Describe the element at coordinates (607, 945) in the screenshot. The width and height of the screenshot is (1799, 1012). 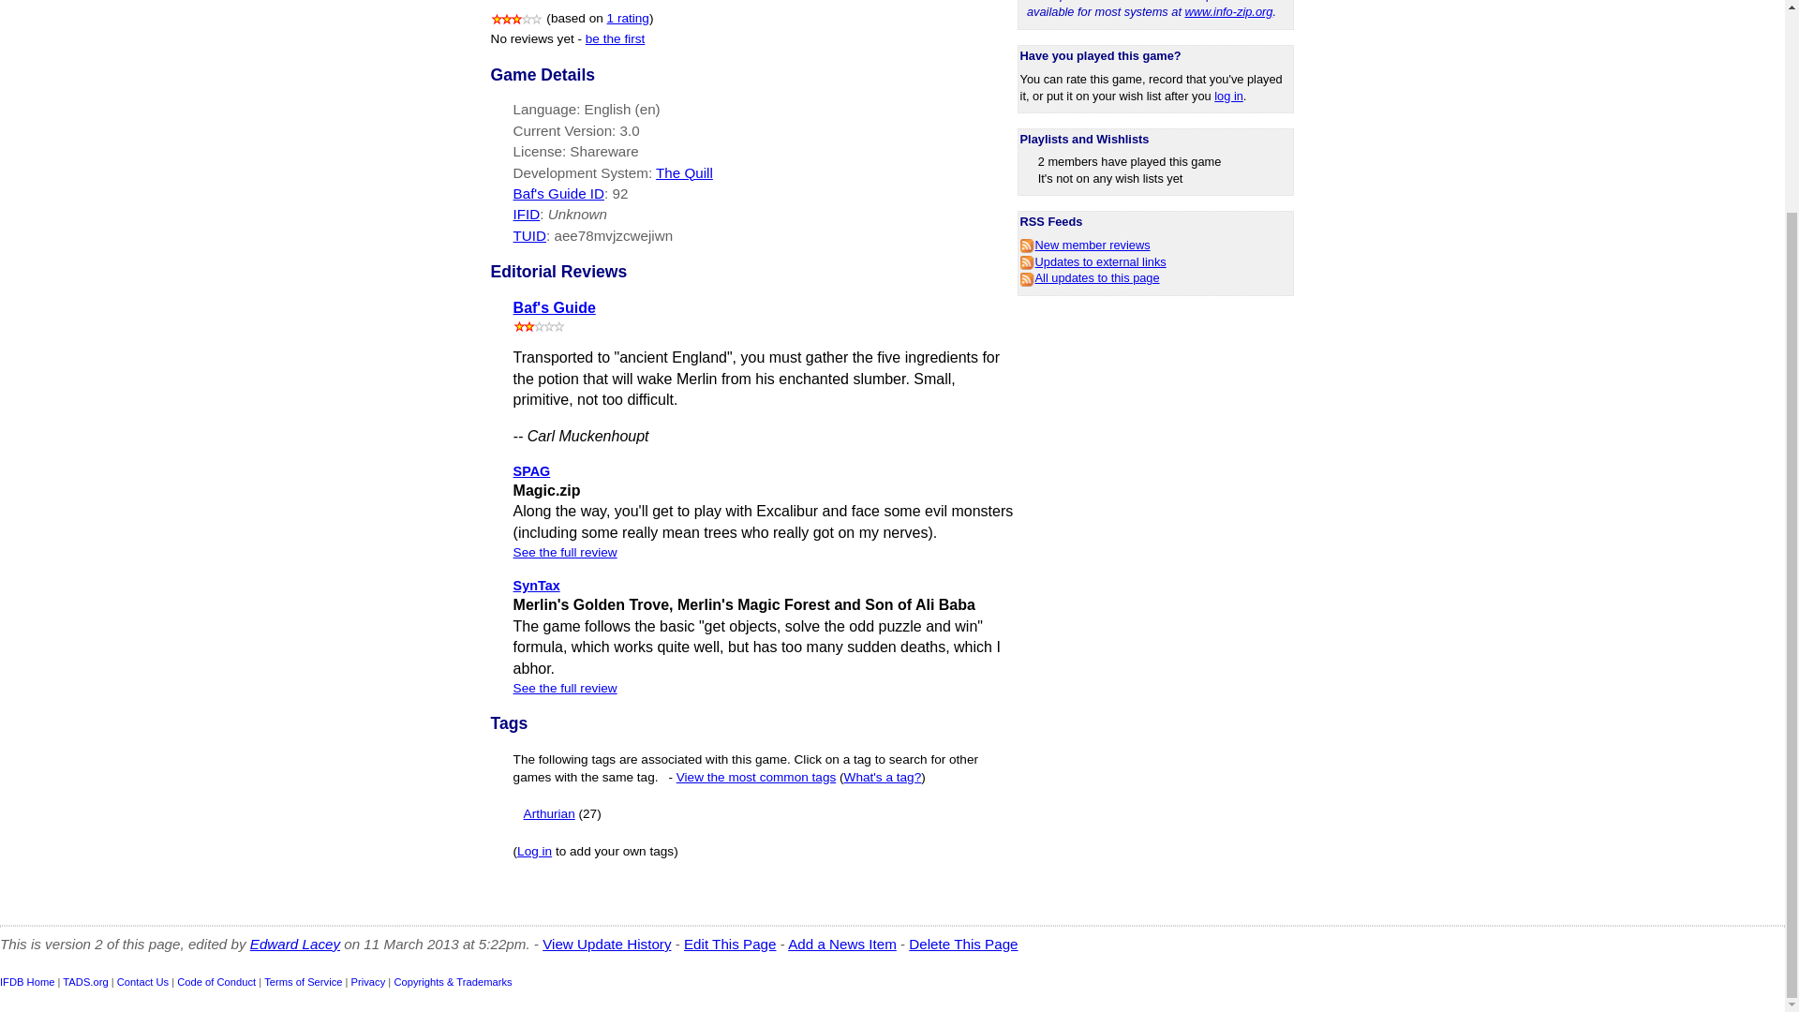
I see `View Update History` at that location.